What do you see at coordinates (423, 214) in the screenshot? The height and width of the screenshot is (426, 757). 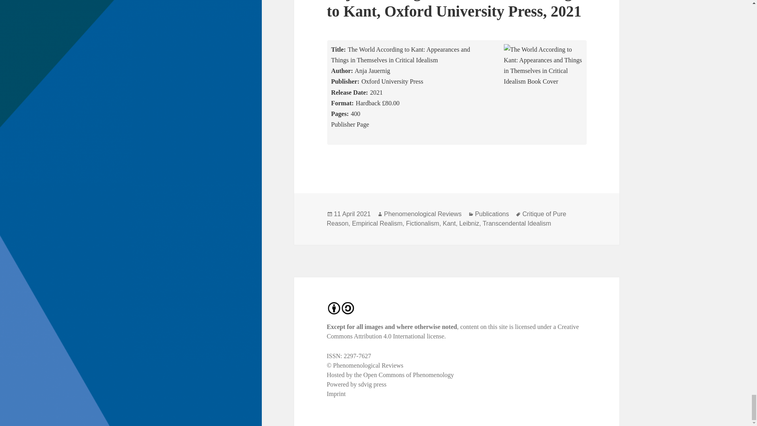 I see `Phenomenological Reviews` at bounding box center [423, 214].